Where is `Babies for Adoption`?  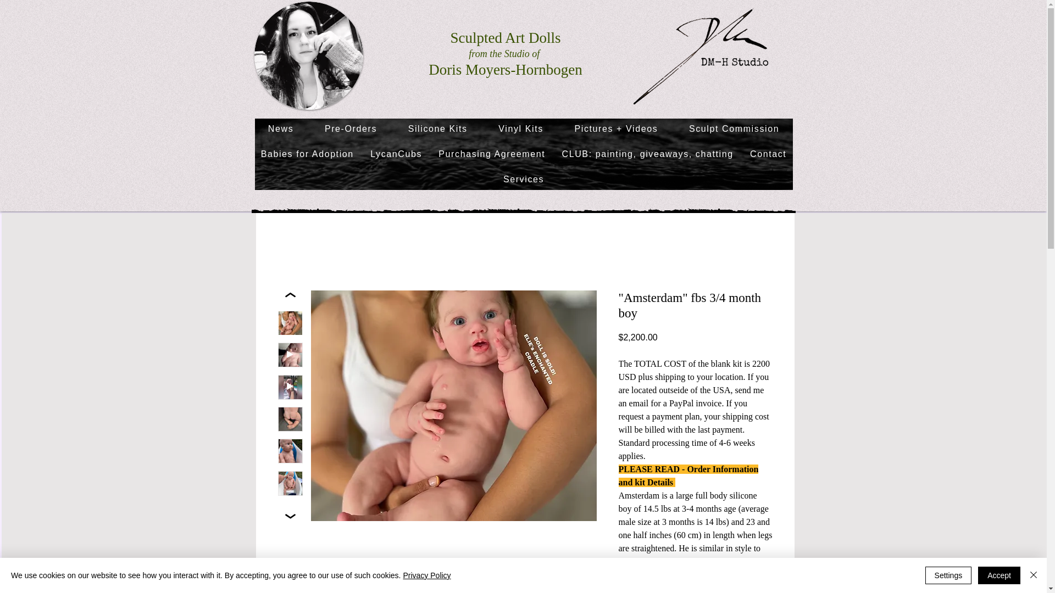
Babies for Adoption is located at coordinates (308, 154).